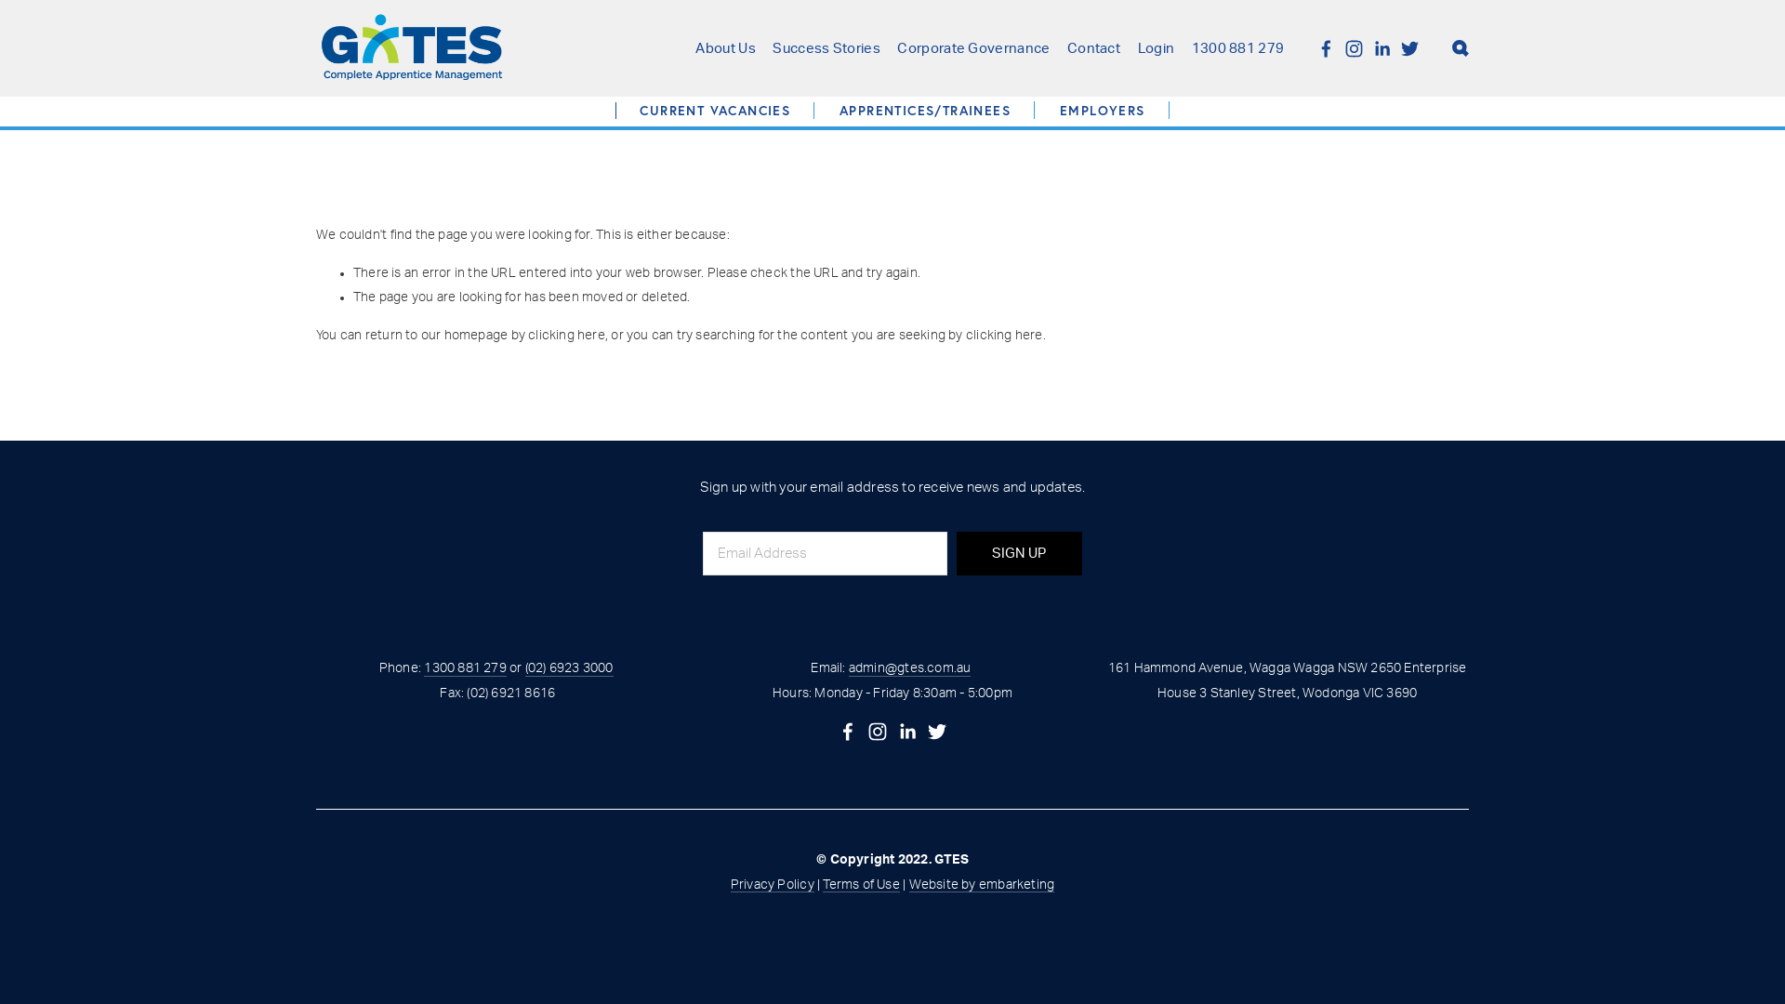 The height and width of the screenshot is (1004, 1785). What do you see at coordinates (1238, 48) in the screenshot?
I see `1300 881 279` at bounding box center [1238, 48].